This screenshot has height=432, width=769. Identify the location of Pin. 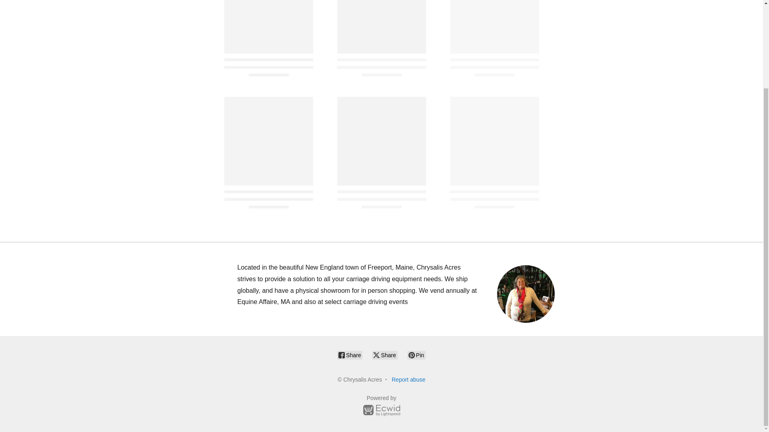
(417, 355).